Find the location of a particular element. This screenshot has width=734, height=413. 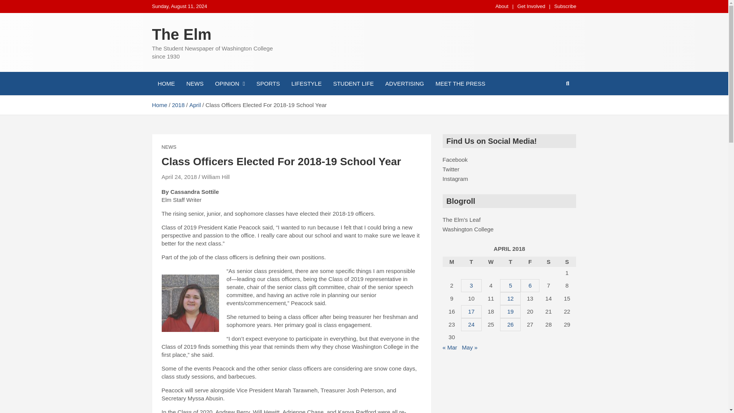

Wednesday is located at coordinates (490, 262).